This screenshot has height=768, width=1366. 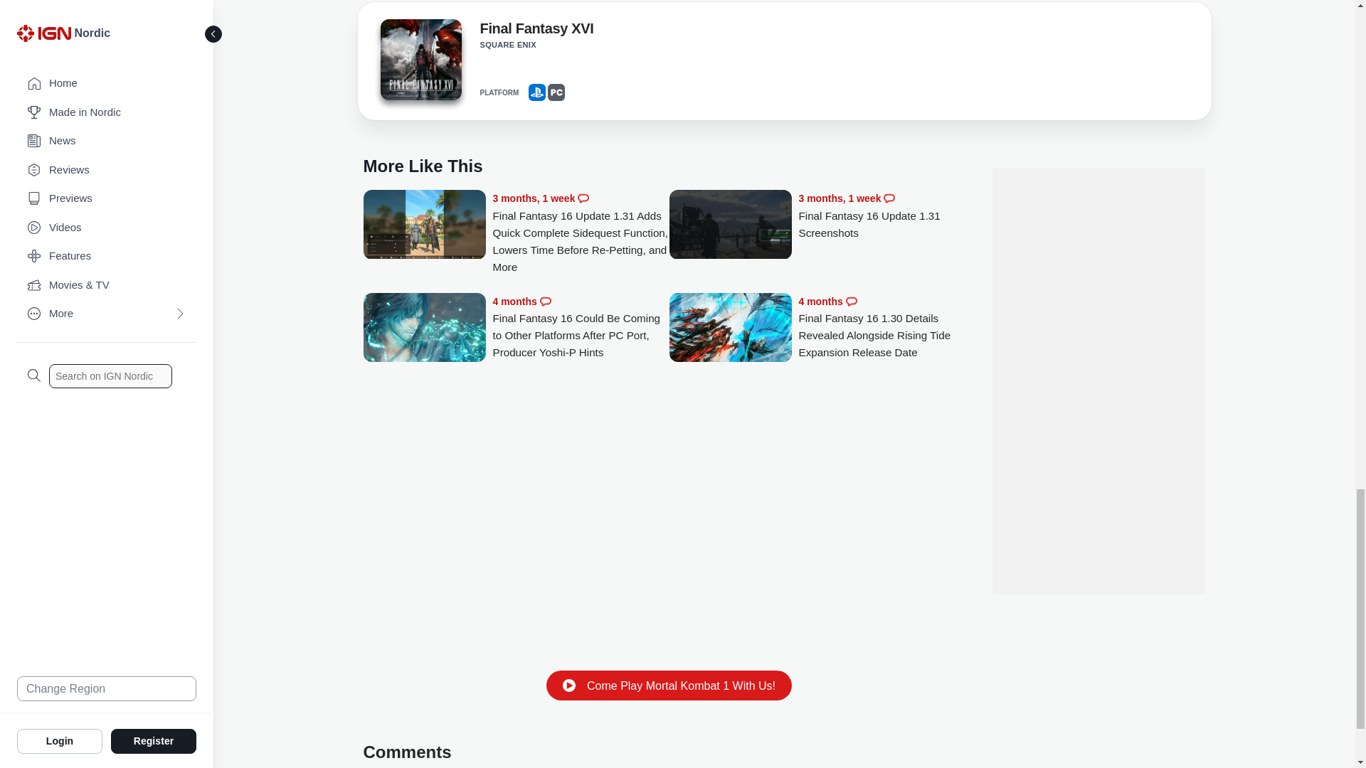 I want to click on Comments, so click(x=889, y=198).